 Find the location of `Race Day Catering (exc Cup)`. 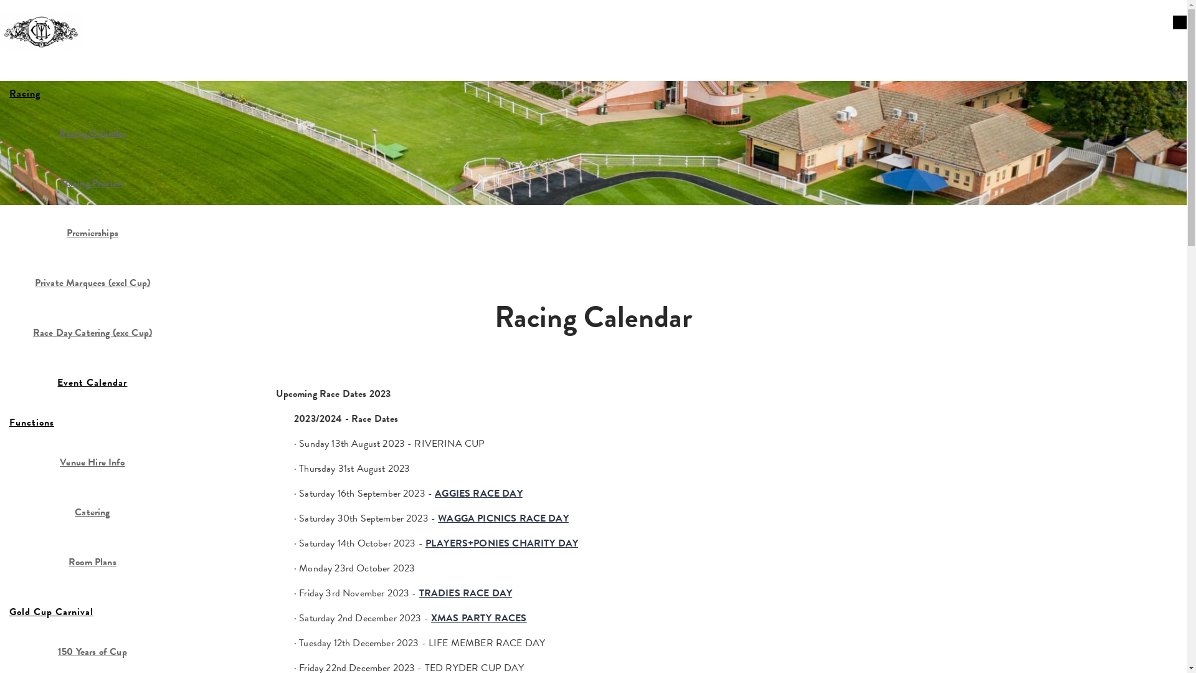

Race Day Catering (exc Cup) is located at coordinates (92, 333).